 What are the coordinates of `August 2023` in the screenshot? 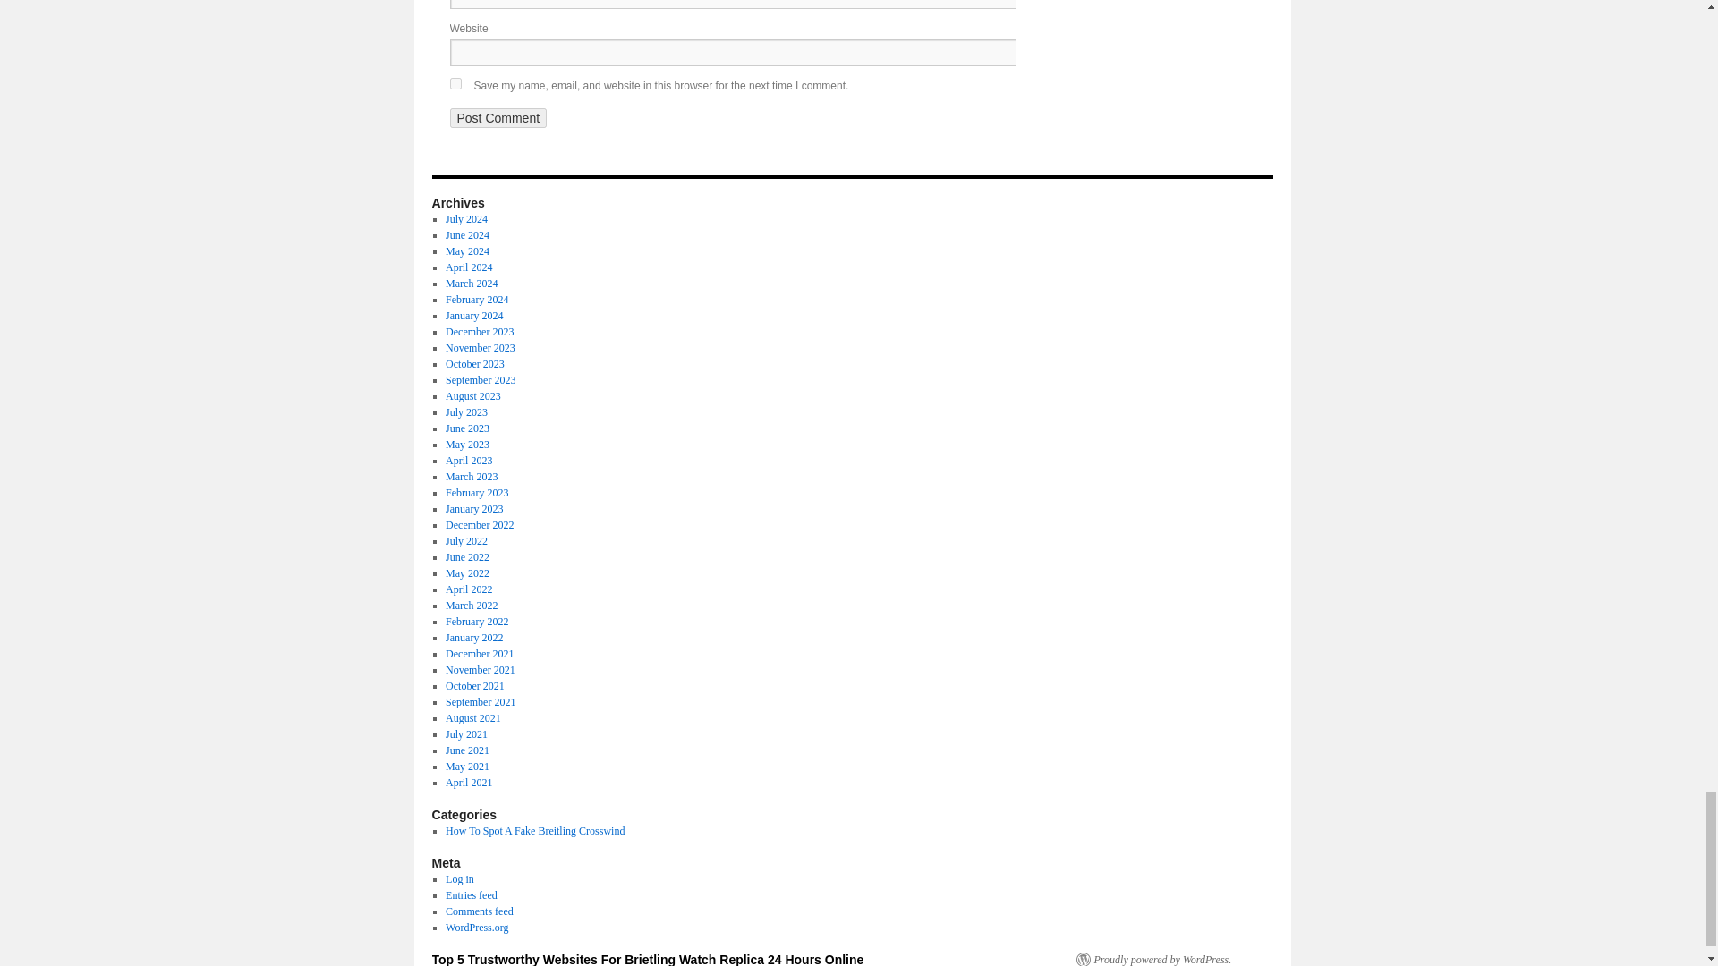 It's located at (472, 396).